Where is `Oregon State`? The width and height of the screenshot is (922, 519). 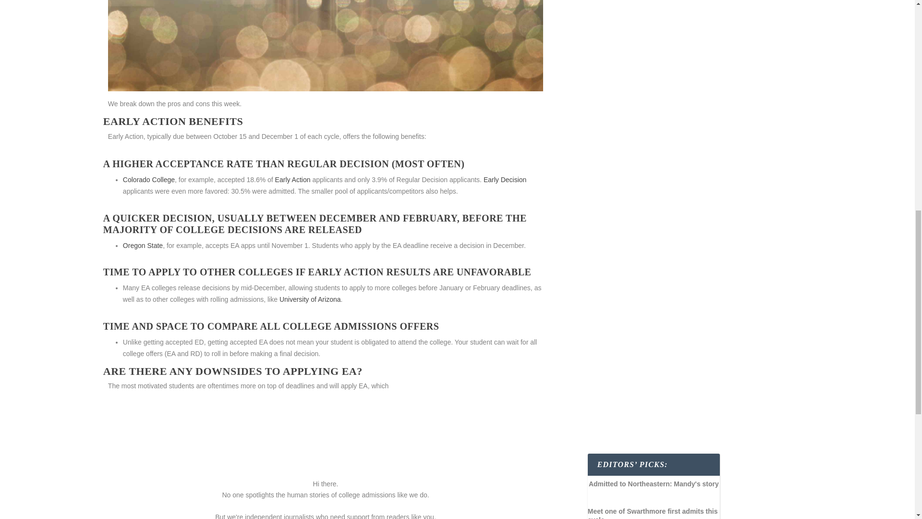 Oregon State is located at coordinates (143, 246).